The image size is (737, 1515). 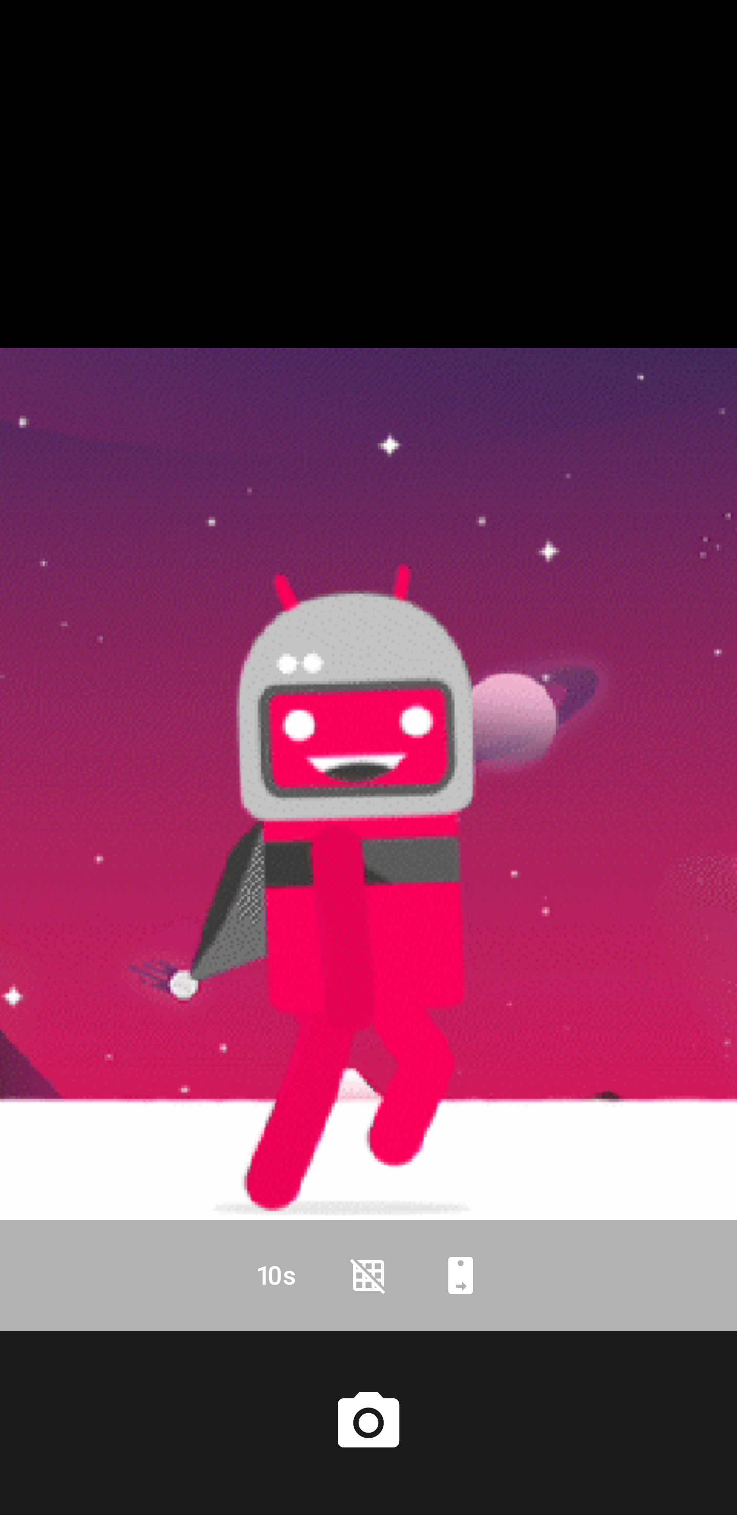 I want to click on Grid lines off, so click(x=368, y=1275).